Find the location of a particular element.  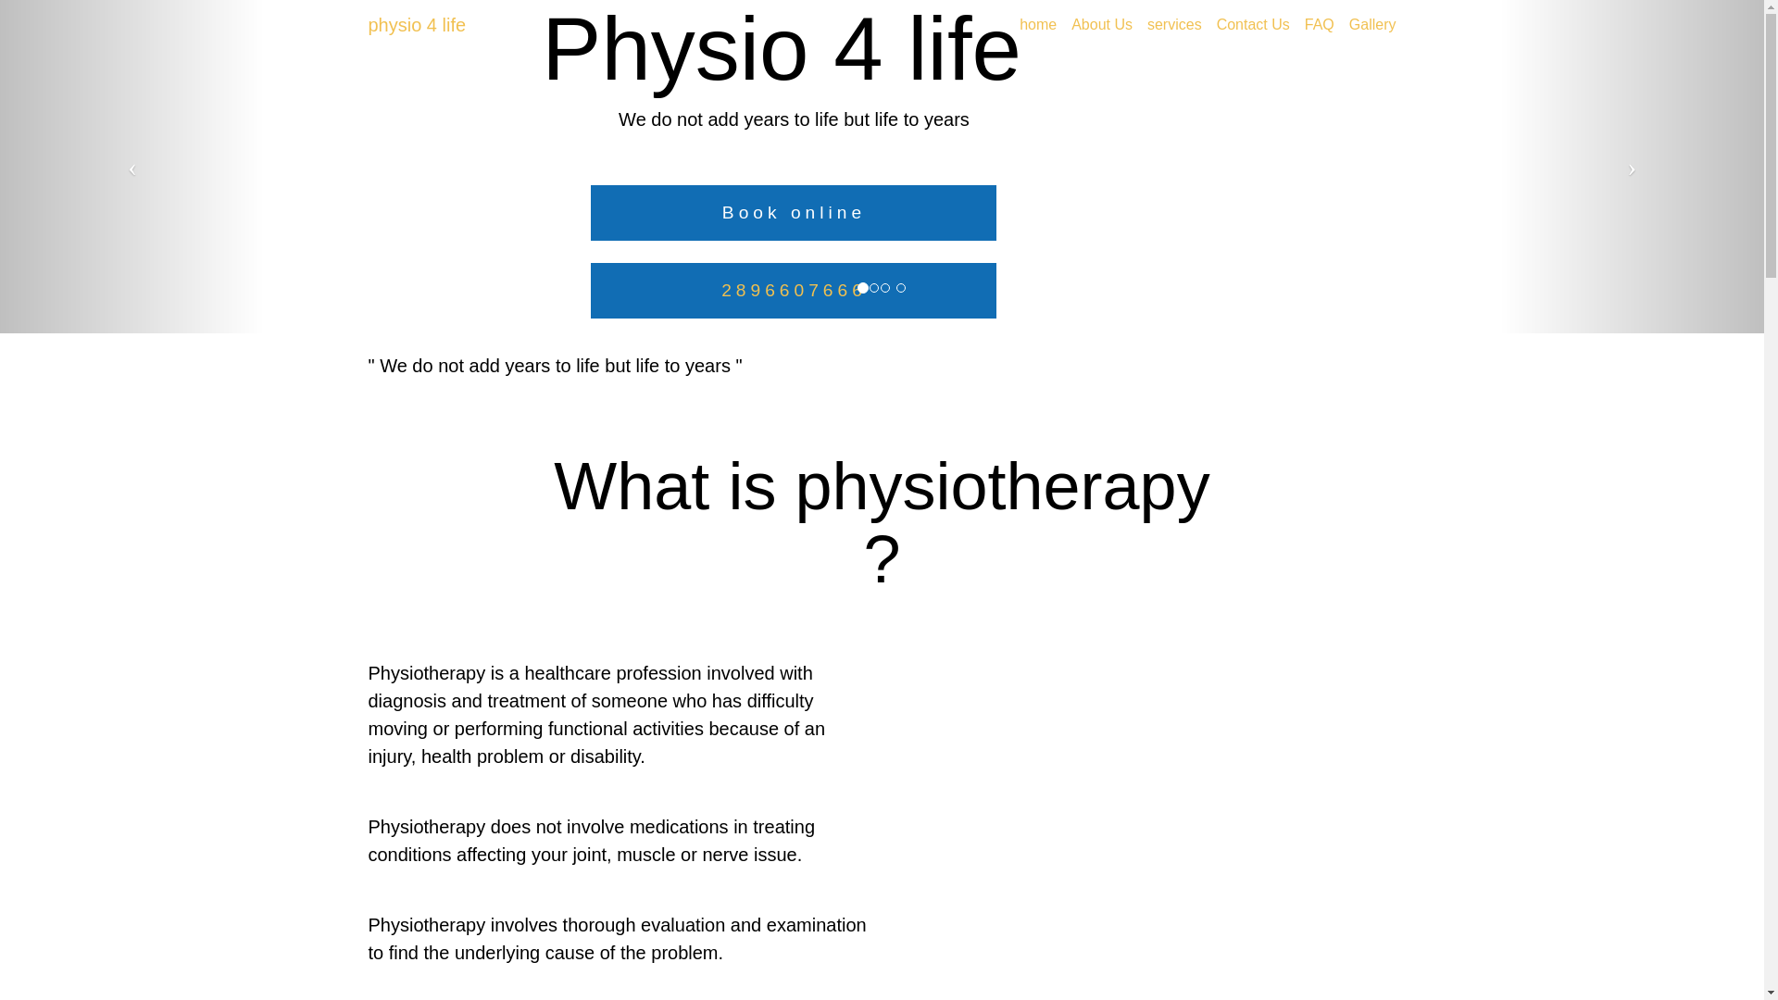

About Us is located at coordinates (1102, 24).